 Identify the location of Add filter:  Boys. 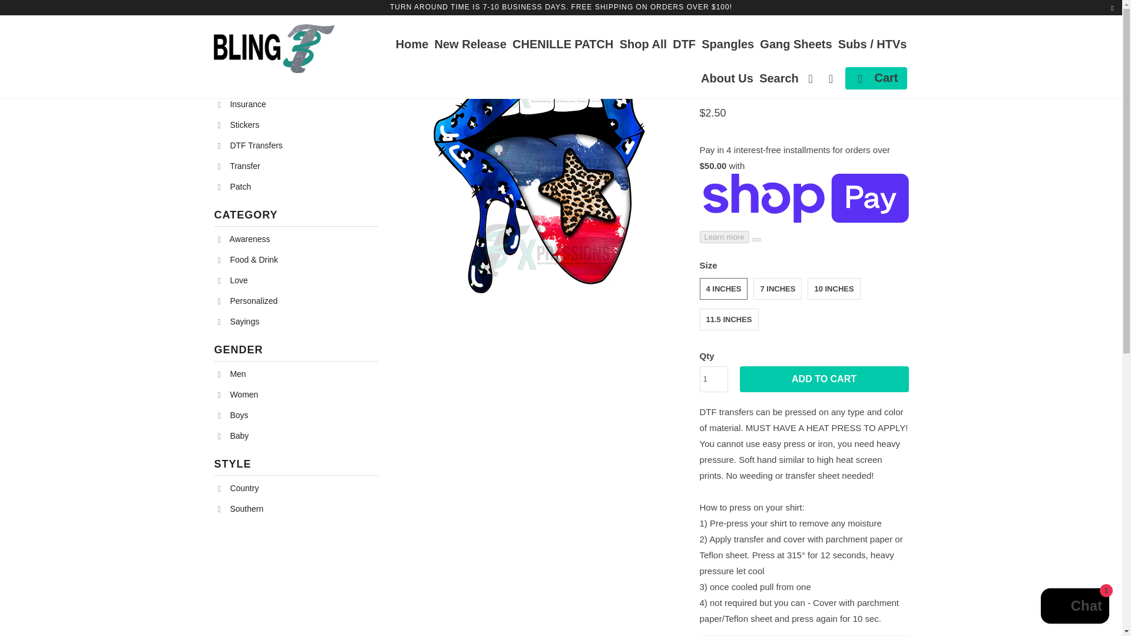
(233, 415).